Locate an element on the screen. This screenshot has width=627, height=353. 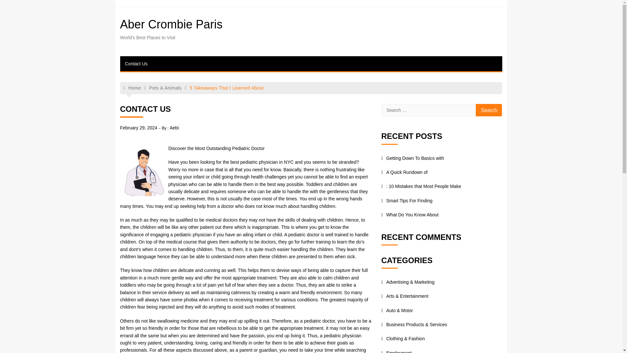
A Quick Rundown of is located at coordinates (404, 172).